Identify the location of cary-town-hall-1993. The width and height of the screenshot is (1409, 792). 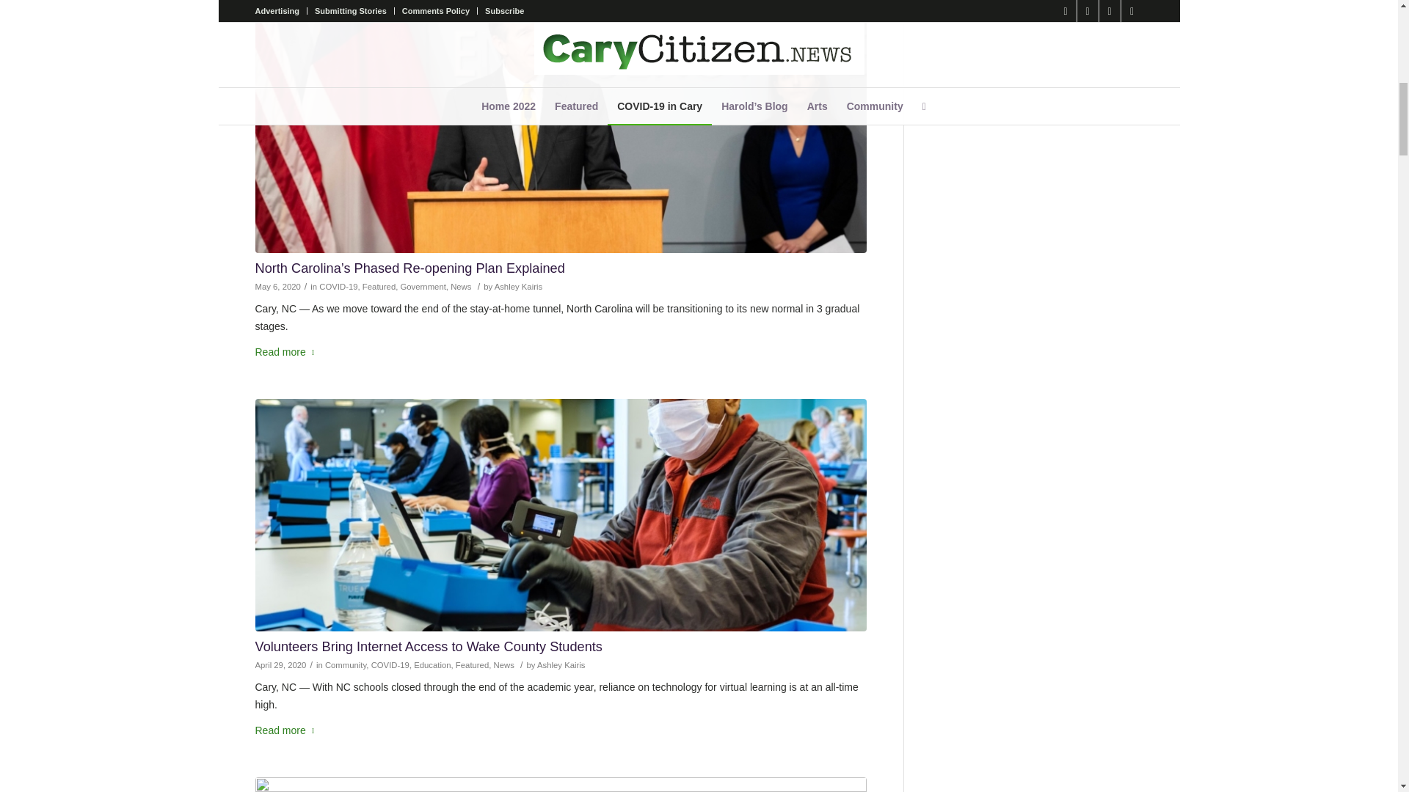
(561, 785).